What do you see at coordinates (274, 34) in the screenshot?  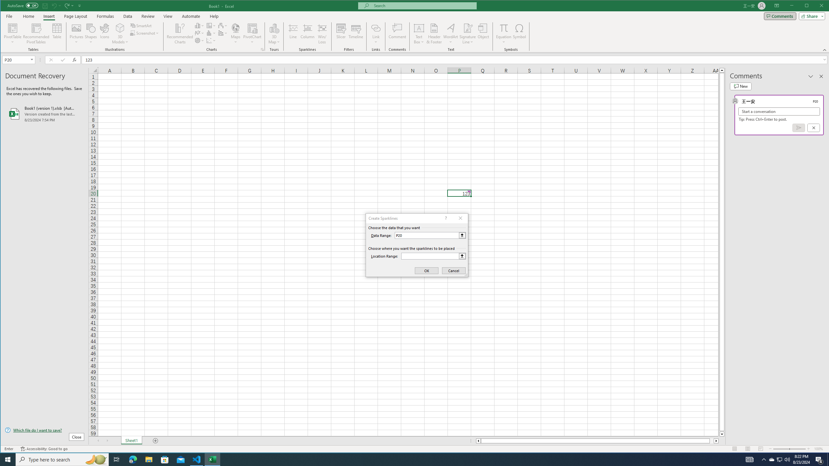 I see `3D Map` at bounding box center [274, 34].